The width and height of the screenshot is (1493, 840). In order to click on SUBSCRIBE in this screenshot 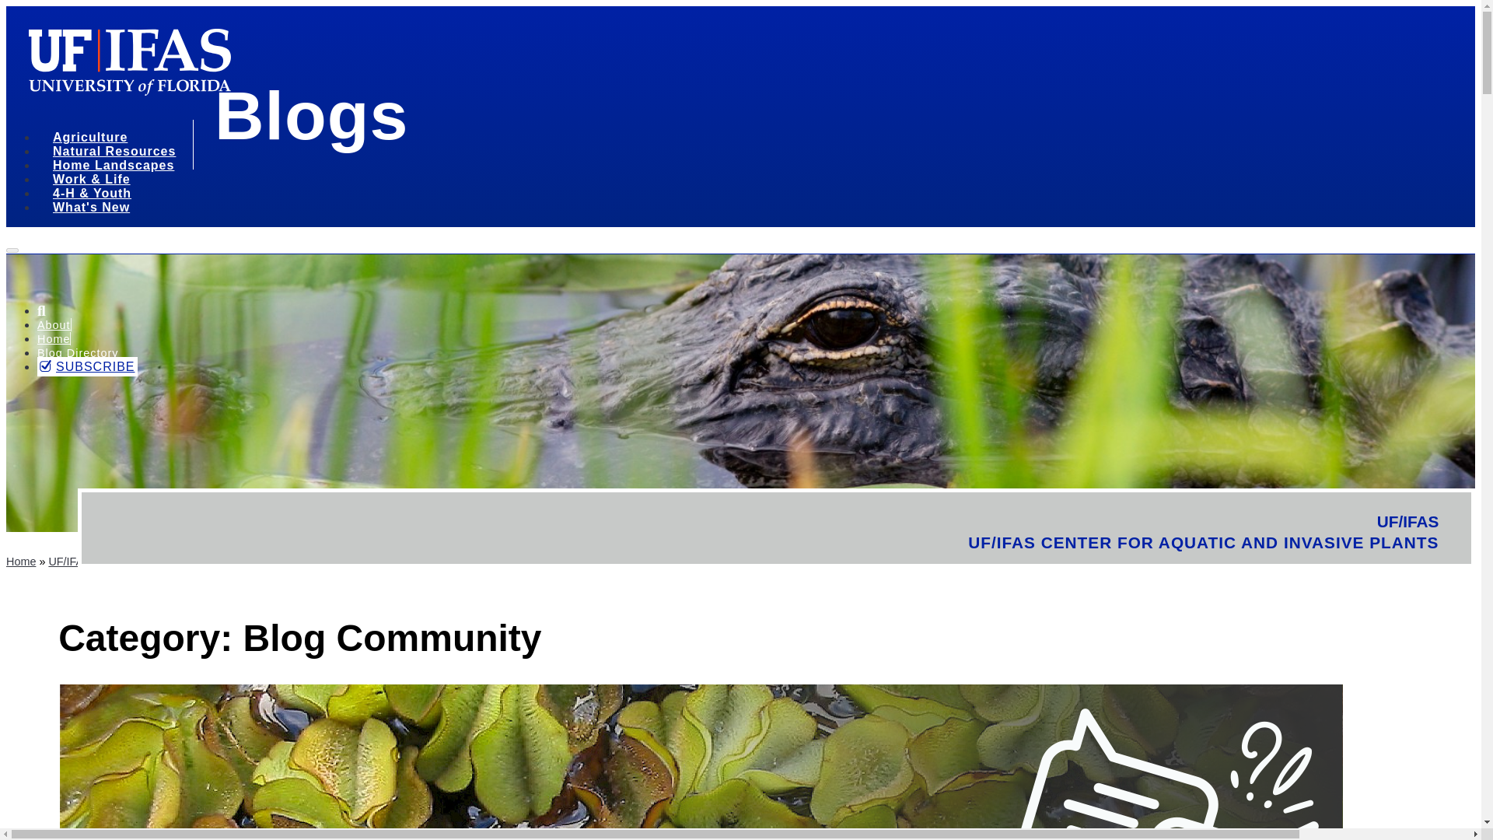, I will do `click(87, 366)`.